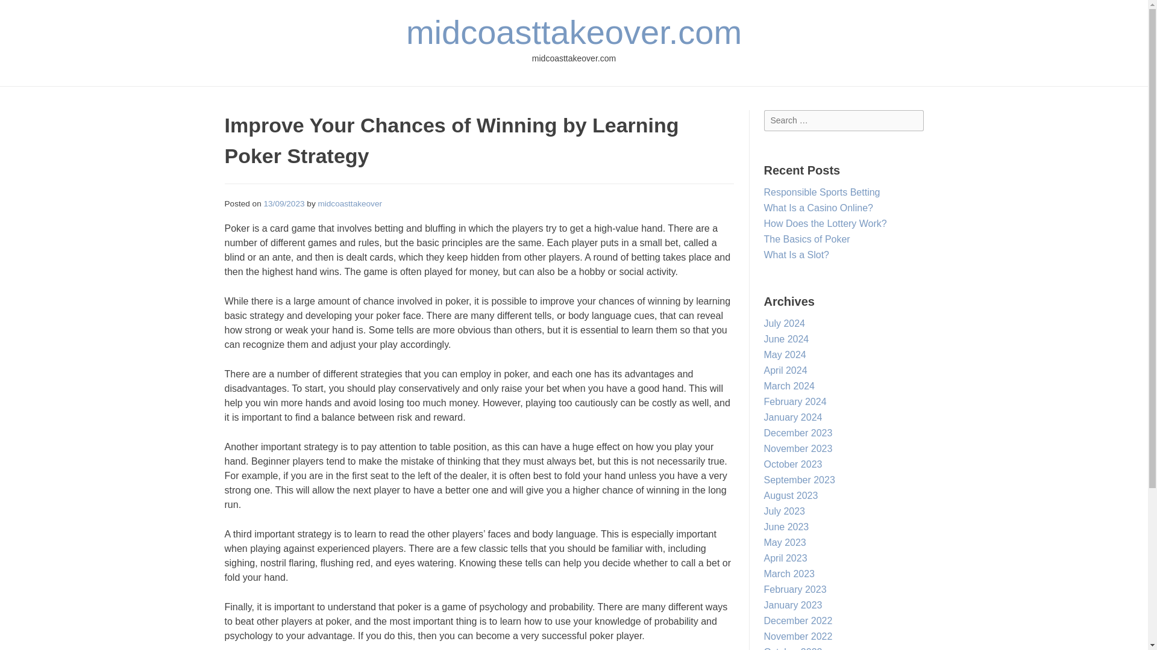  Describe the element at coordinates (791, 495) in the screenshot. I see `August 2023` at that location.